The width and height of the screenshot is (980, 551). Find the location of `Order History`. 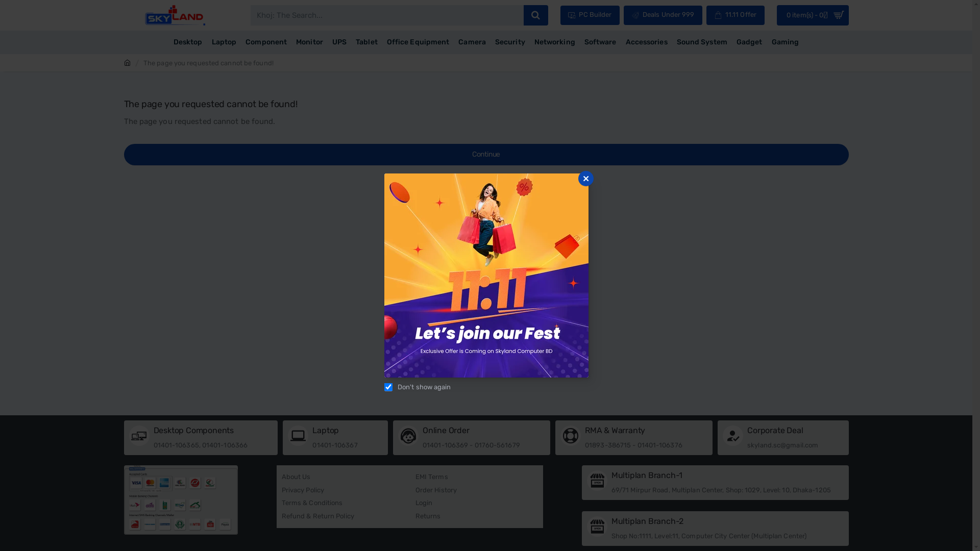

Order History is located at coordinates (436, 490).